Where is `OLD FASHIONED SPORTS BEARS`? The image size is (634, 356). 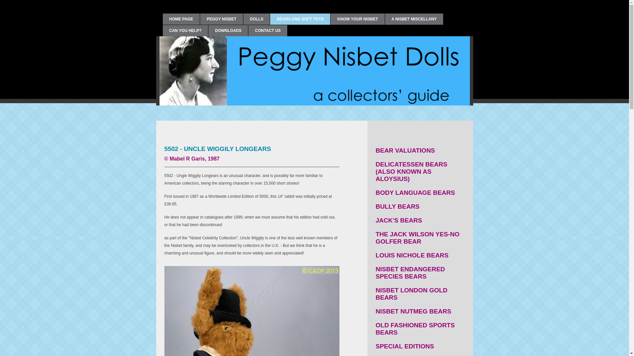
OLD FASHIONED SPORTS BEARS is located at coordinates (420, 329).